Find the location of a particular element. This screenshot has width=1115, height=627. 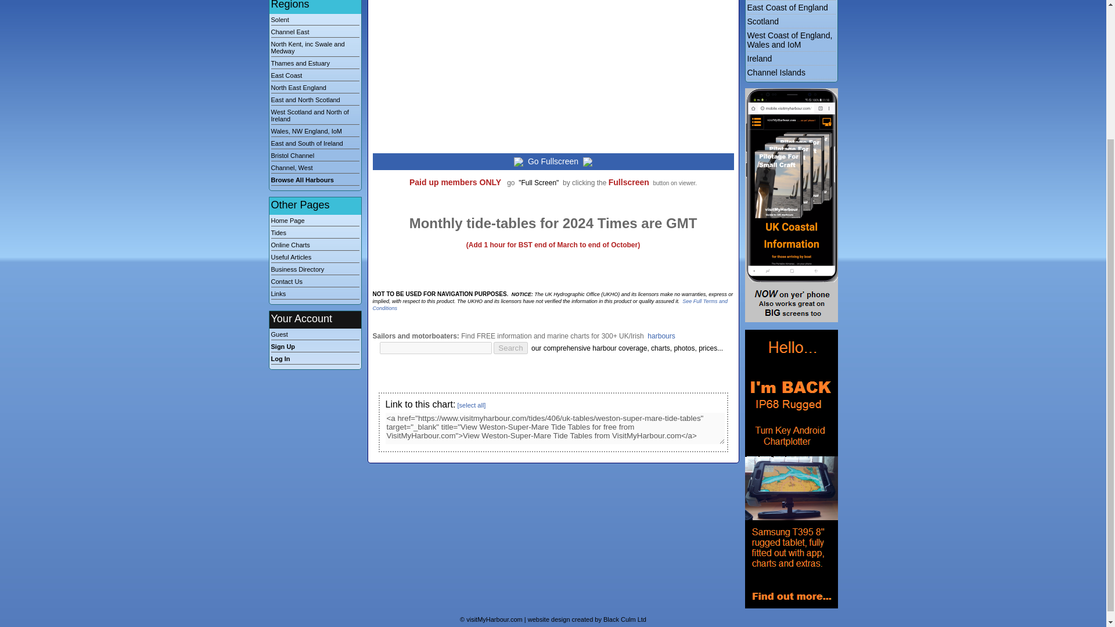

Bristol Channel is located at coordinates (315, 157).